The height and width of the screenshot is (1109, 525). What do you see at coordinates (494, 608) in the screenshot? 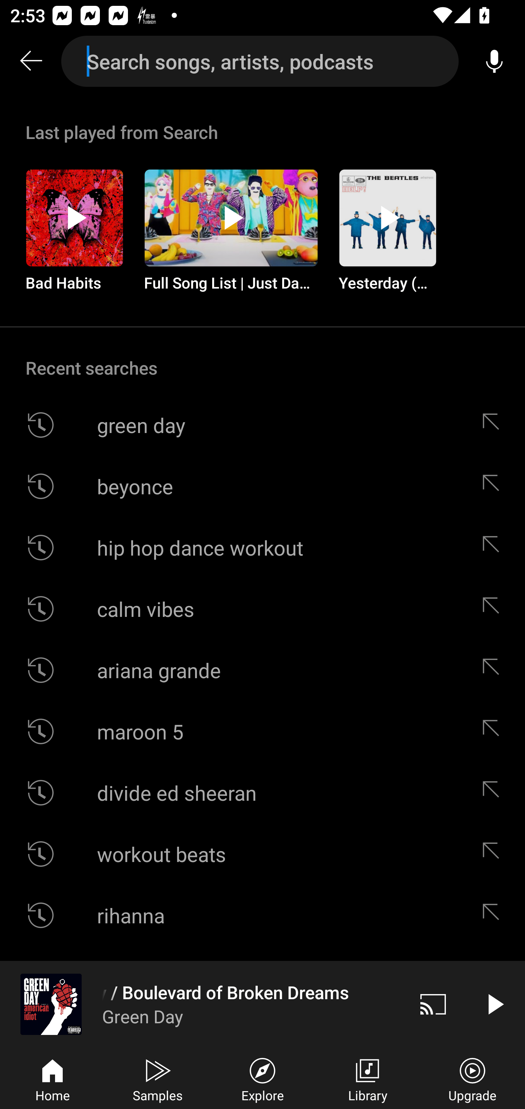
I see `Edit suggestion calm vibes` at bounding box center [494, 608].